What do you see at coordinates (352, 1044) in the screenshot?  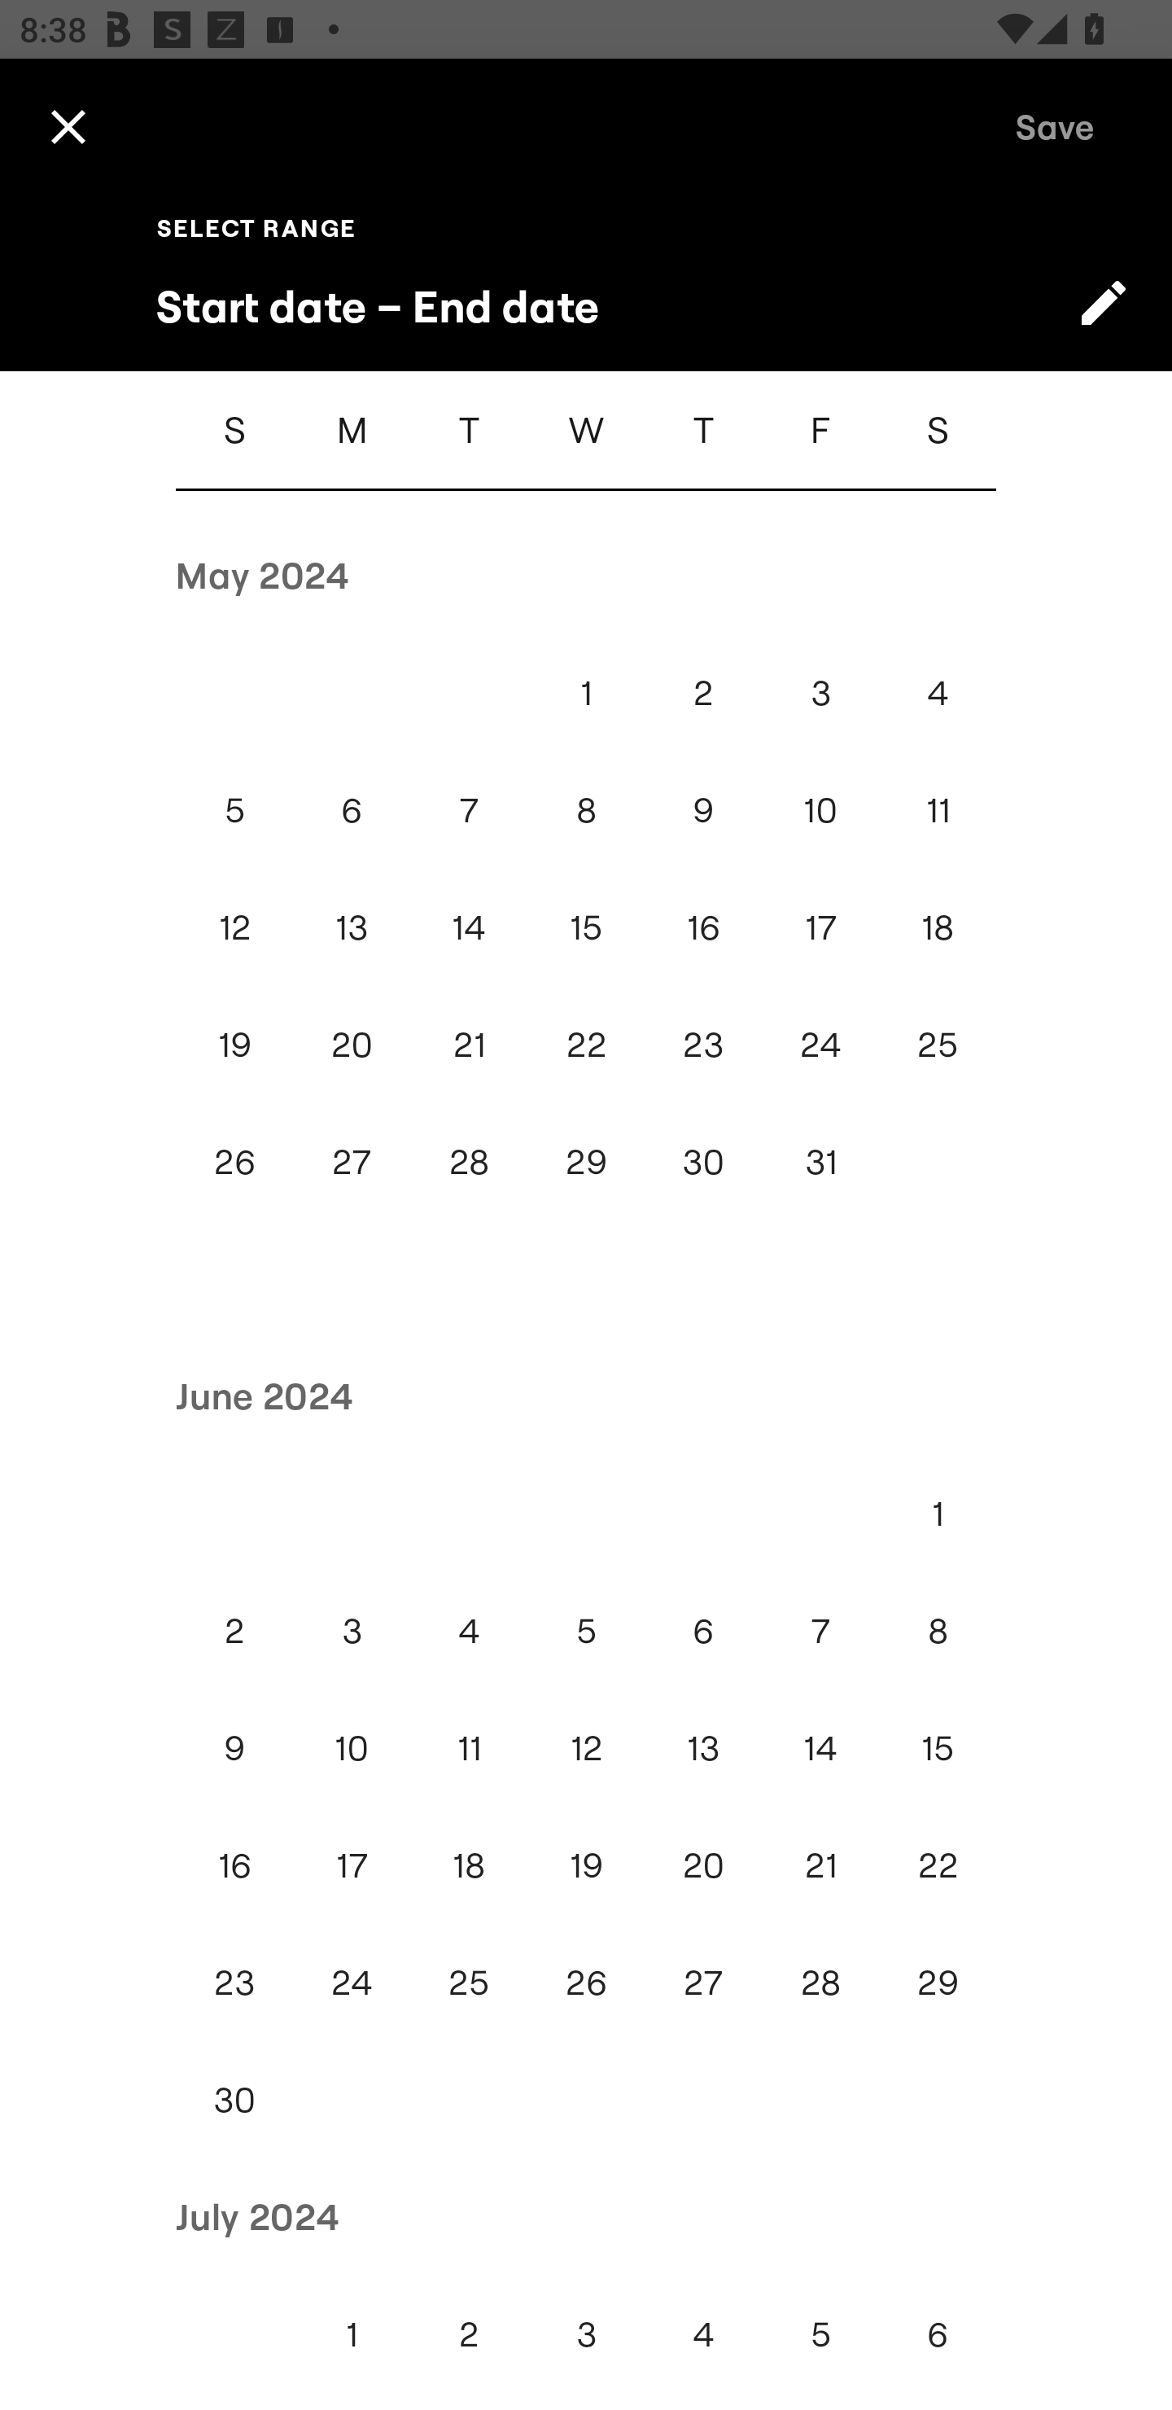 I see `20 Mon, May 20` at bounding box center [352, 1044].